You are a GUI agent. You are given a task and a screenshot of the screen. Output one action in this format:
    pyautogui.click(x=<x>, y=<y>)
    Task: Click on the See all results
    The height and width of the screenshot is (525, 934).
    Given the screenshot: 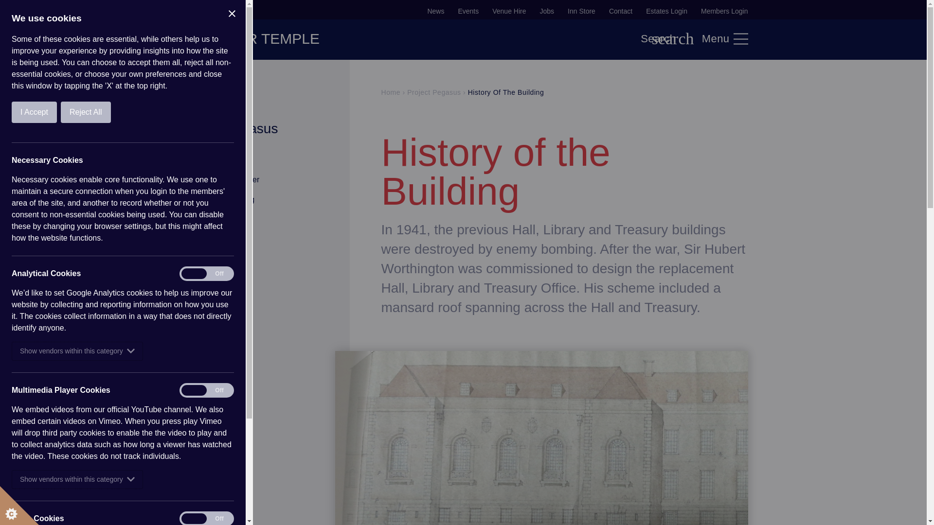 What is the action you would take?
    pyautogui.click(x=396, y=46)
    